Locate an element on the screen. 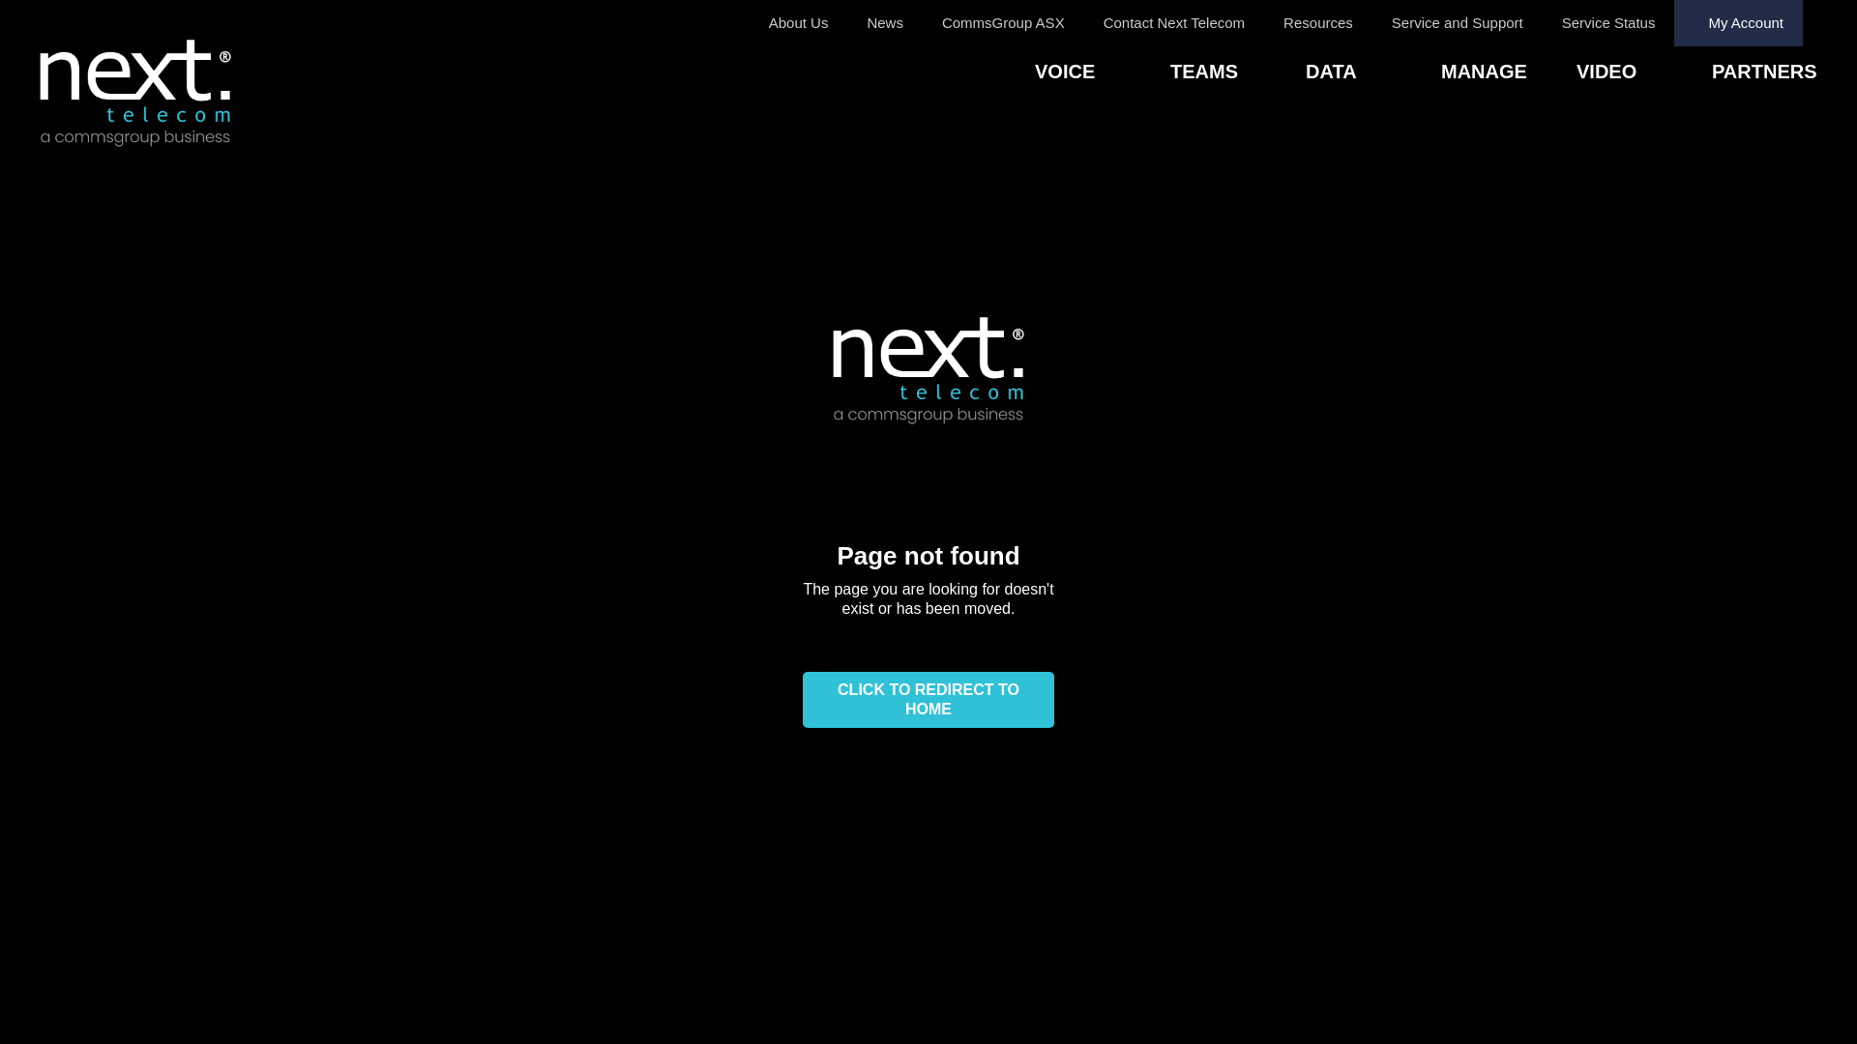 This screenshot has height=1044, width=1857. My Account is located at coordinates (1739, 23).